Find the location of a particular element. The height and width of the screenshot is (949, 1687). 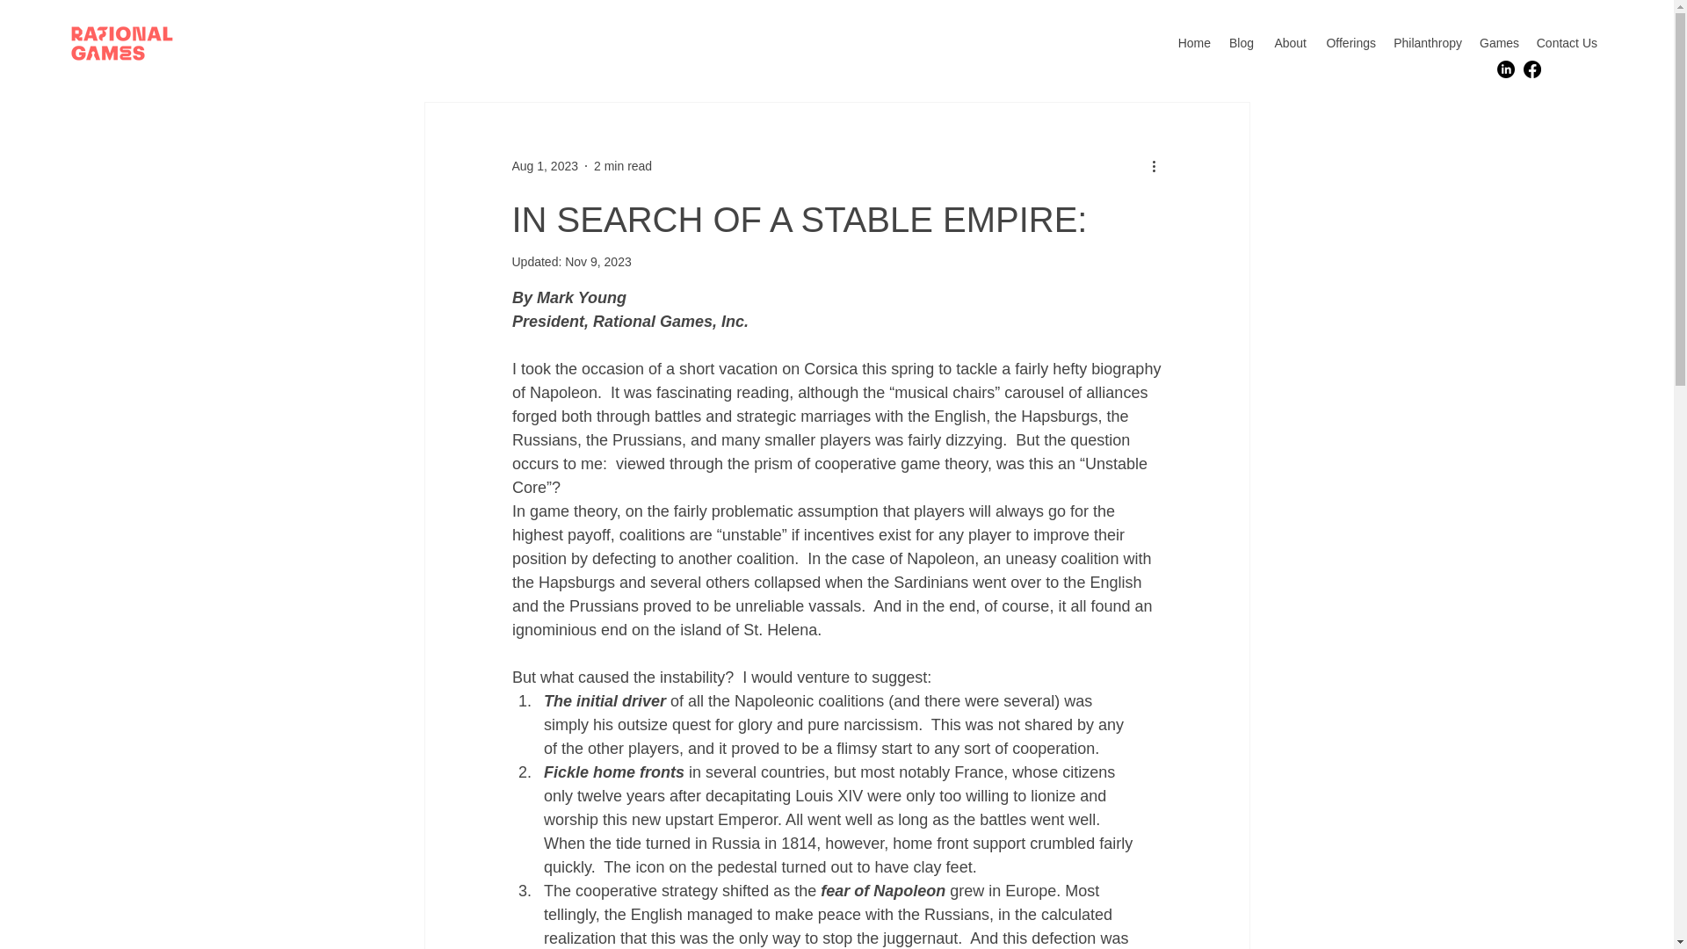

Home is located at coordinates (1194, 42).